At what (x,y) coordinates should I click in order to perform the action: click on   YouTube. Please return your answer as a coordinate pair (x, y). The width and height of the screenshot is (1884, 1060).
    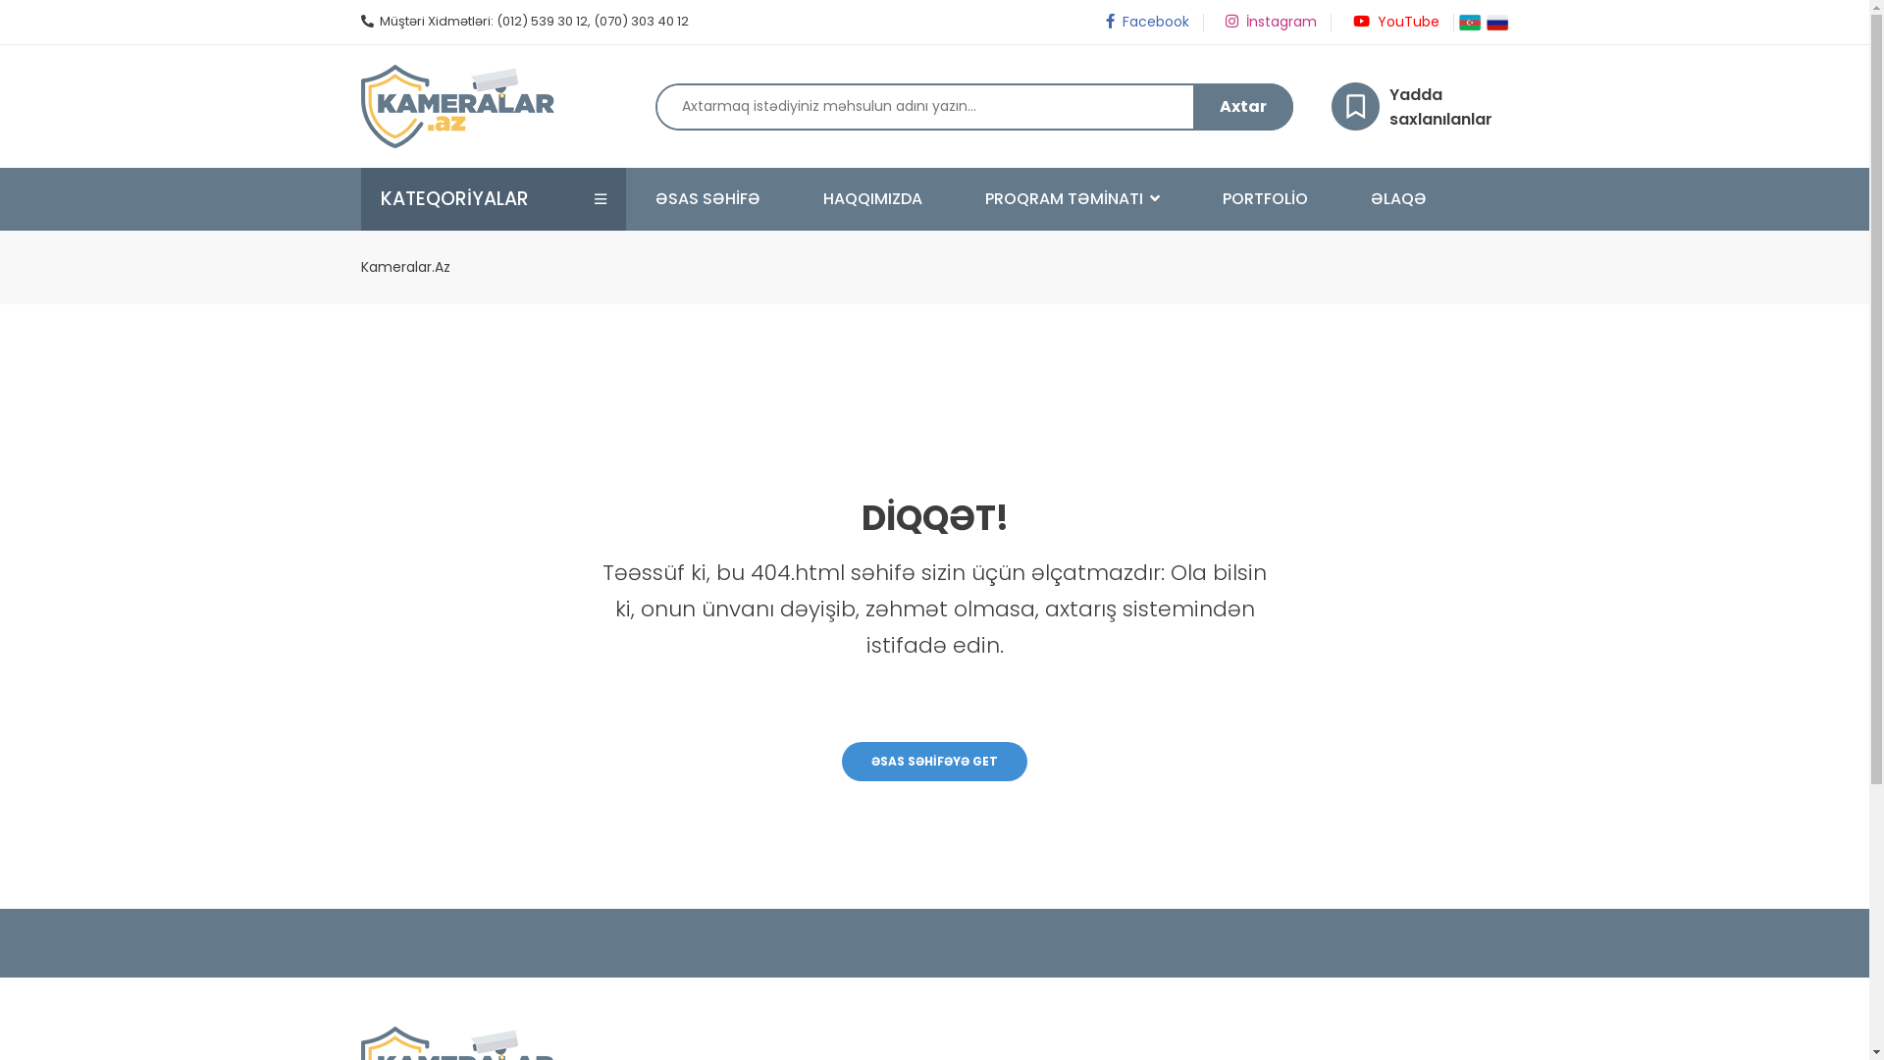
    Looking at the image, I should click on (1395, 22).